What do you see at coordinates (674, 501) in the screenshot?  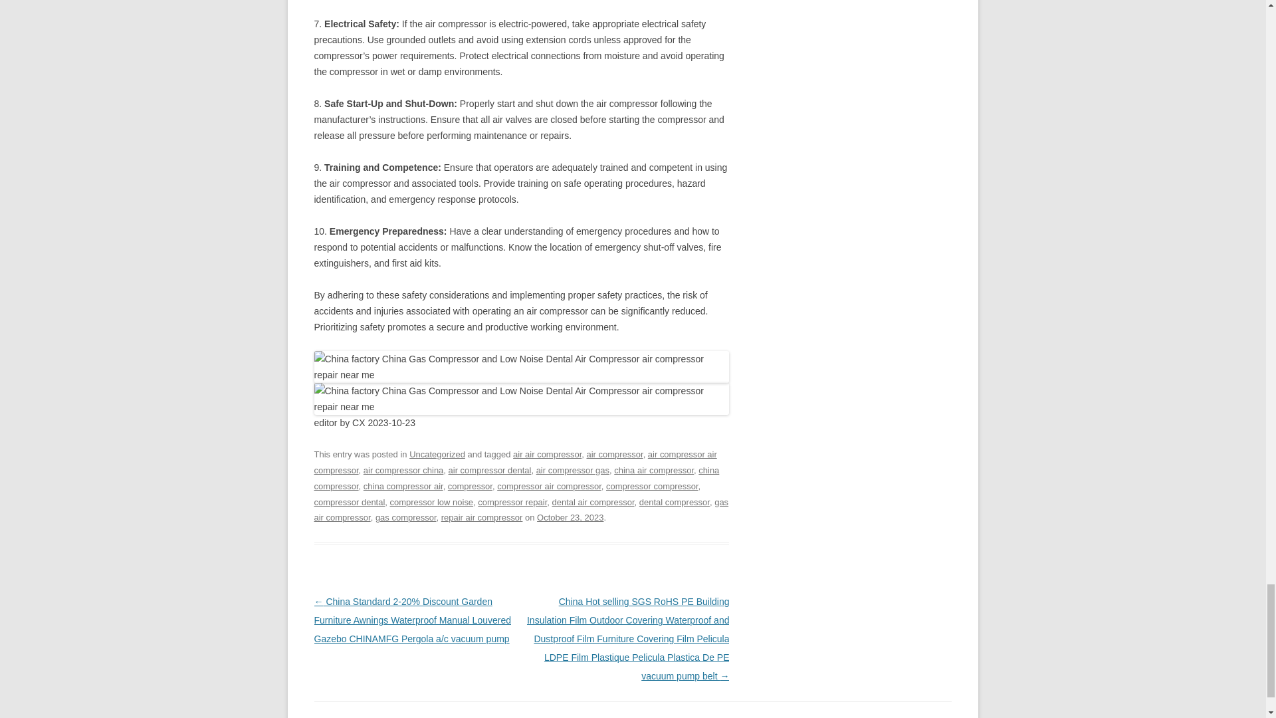 I see `dental compressor` at bounding box center [674, 501].